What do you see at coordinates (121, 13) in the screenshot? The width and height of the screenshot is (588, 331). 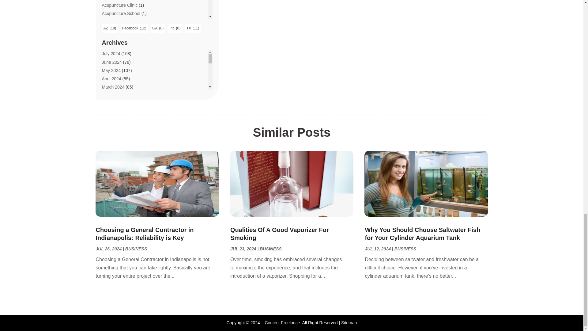 I see `Acupuncture School` at bounding box center [121, 13].